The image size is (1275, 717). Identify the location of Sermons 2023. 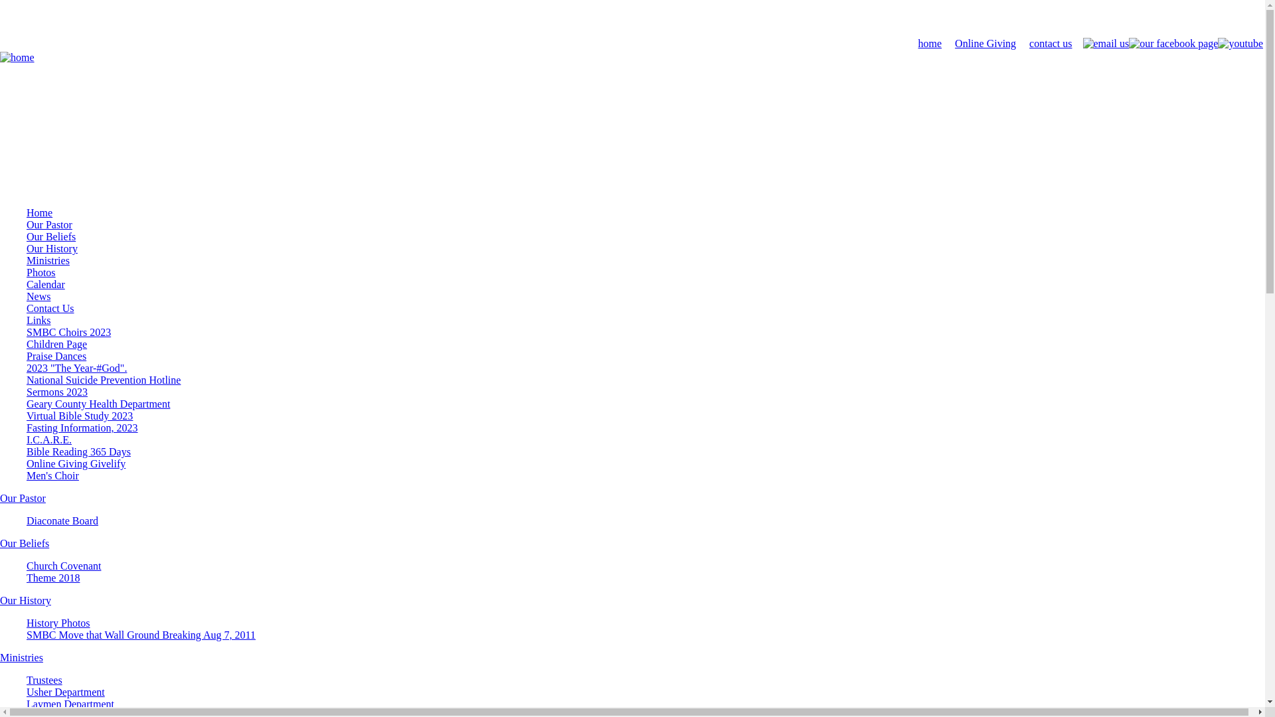
(57, 392).